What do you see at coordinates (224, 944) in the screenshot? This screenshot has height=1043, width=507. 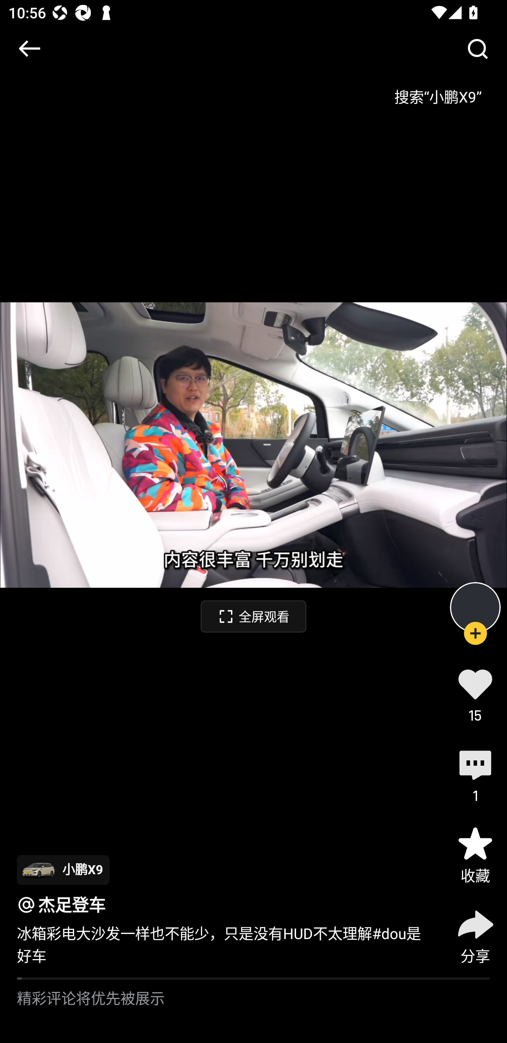 I see `冰箱彩电大沙发一样也不能少，只是没有HUD不太理解#dou是好车` at bounding box center [224, 944].